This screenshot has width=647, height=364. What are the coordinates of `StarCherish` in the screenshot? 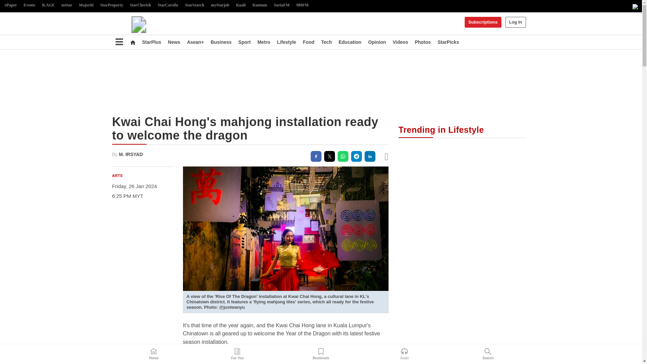 It's located at (140, 5).